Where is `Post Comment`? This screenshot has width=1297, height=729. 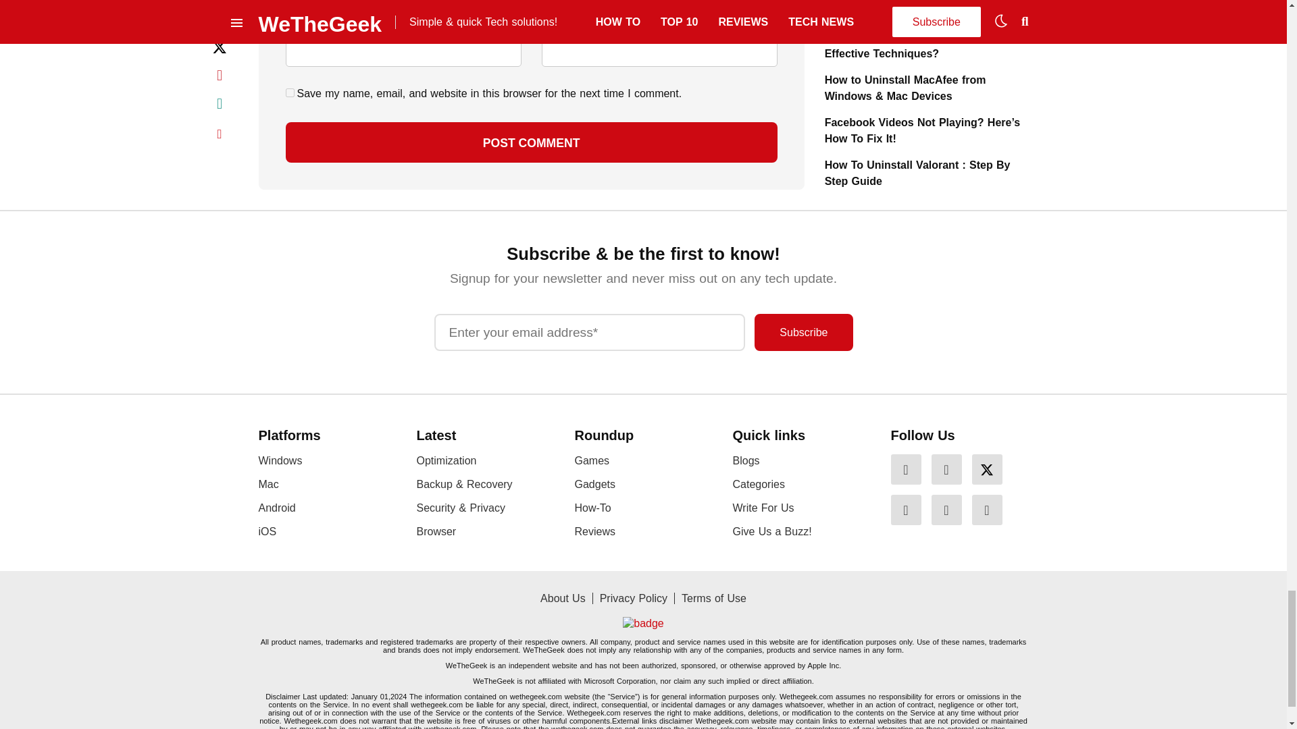 Post Comment is located at coordinates (531, 142).